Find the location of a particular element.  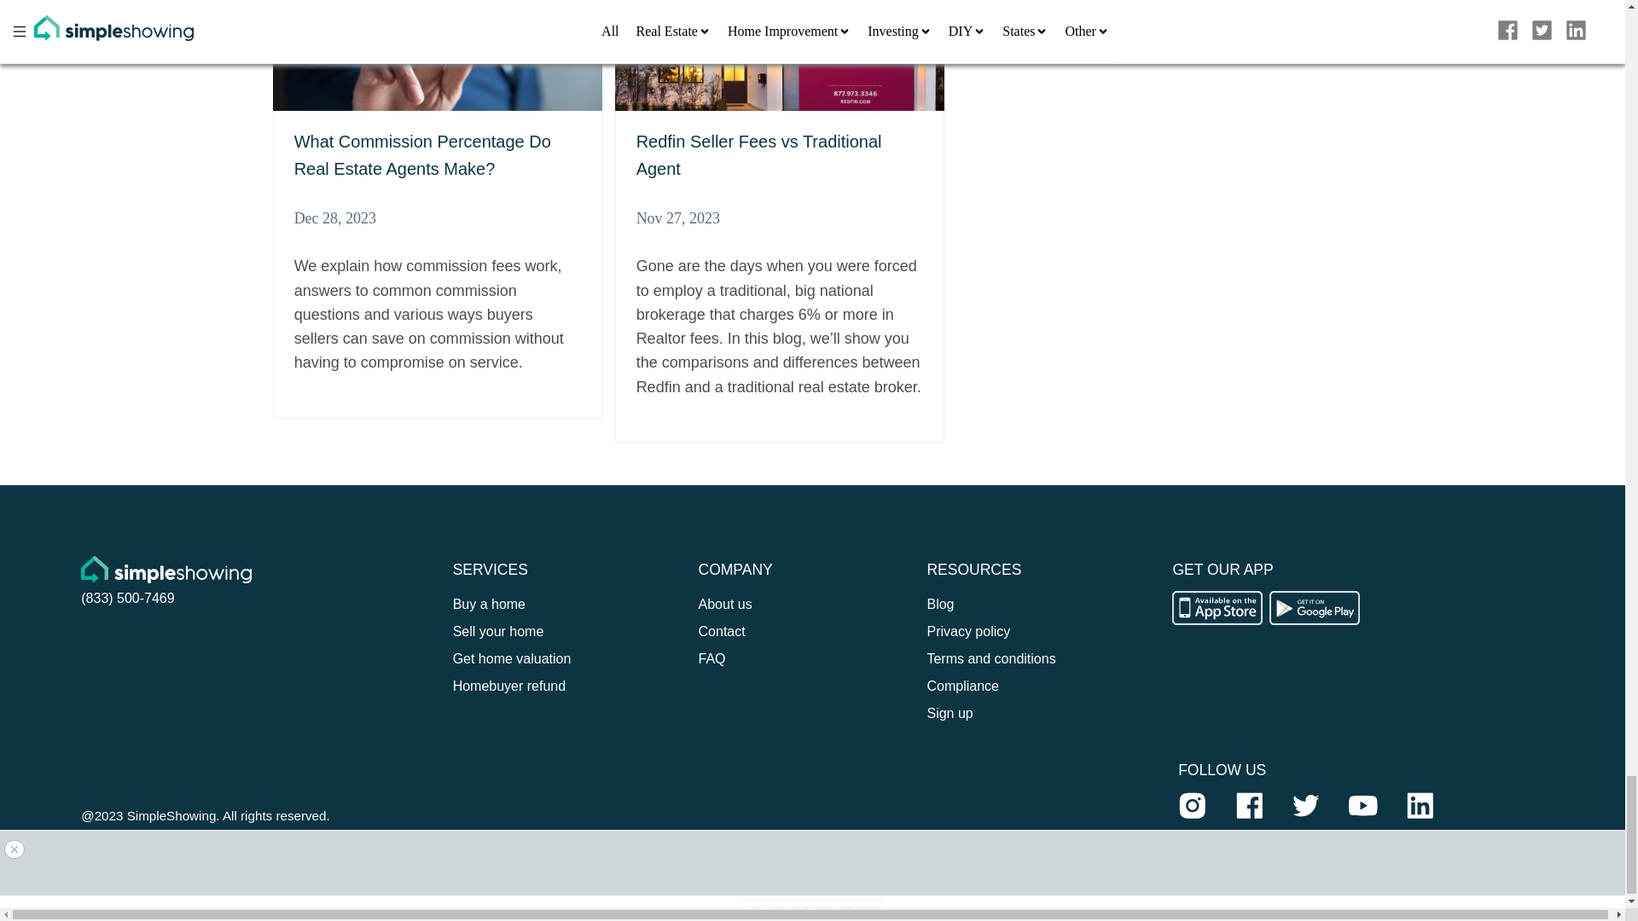

About us is located at coordinates (725, 604).